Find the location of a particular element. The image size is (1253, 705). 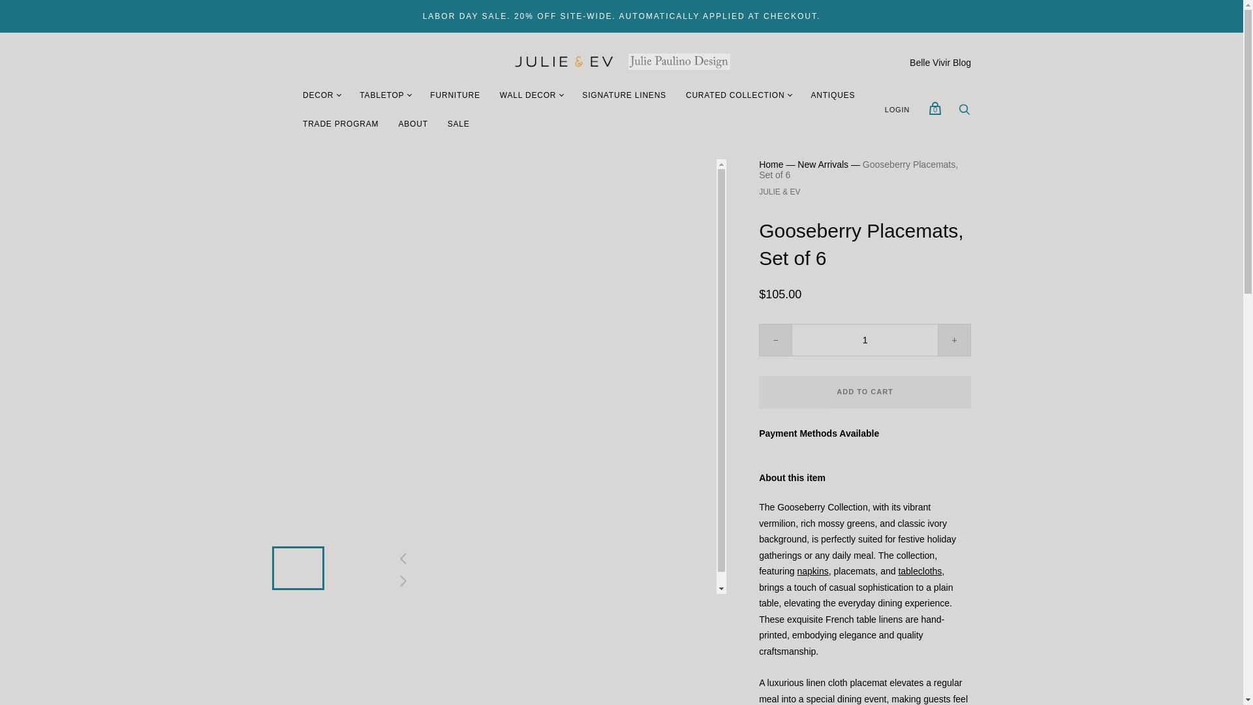

Belle Vivir Blog is located at coordinates (940, 62).